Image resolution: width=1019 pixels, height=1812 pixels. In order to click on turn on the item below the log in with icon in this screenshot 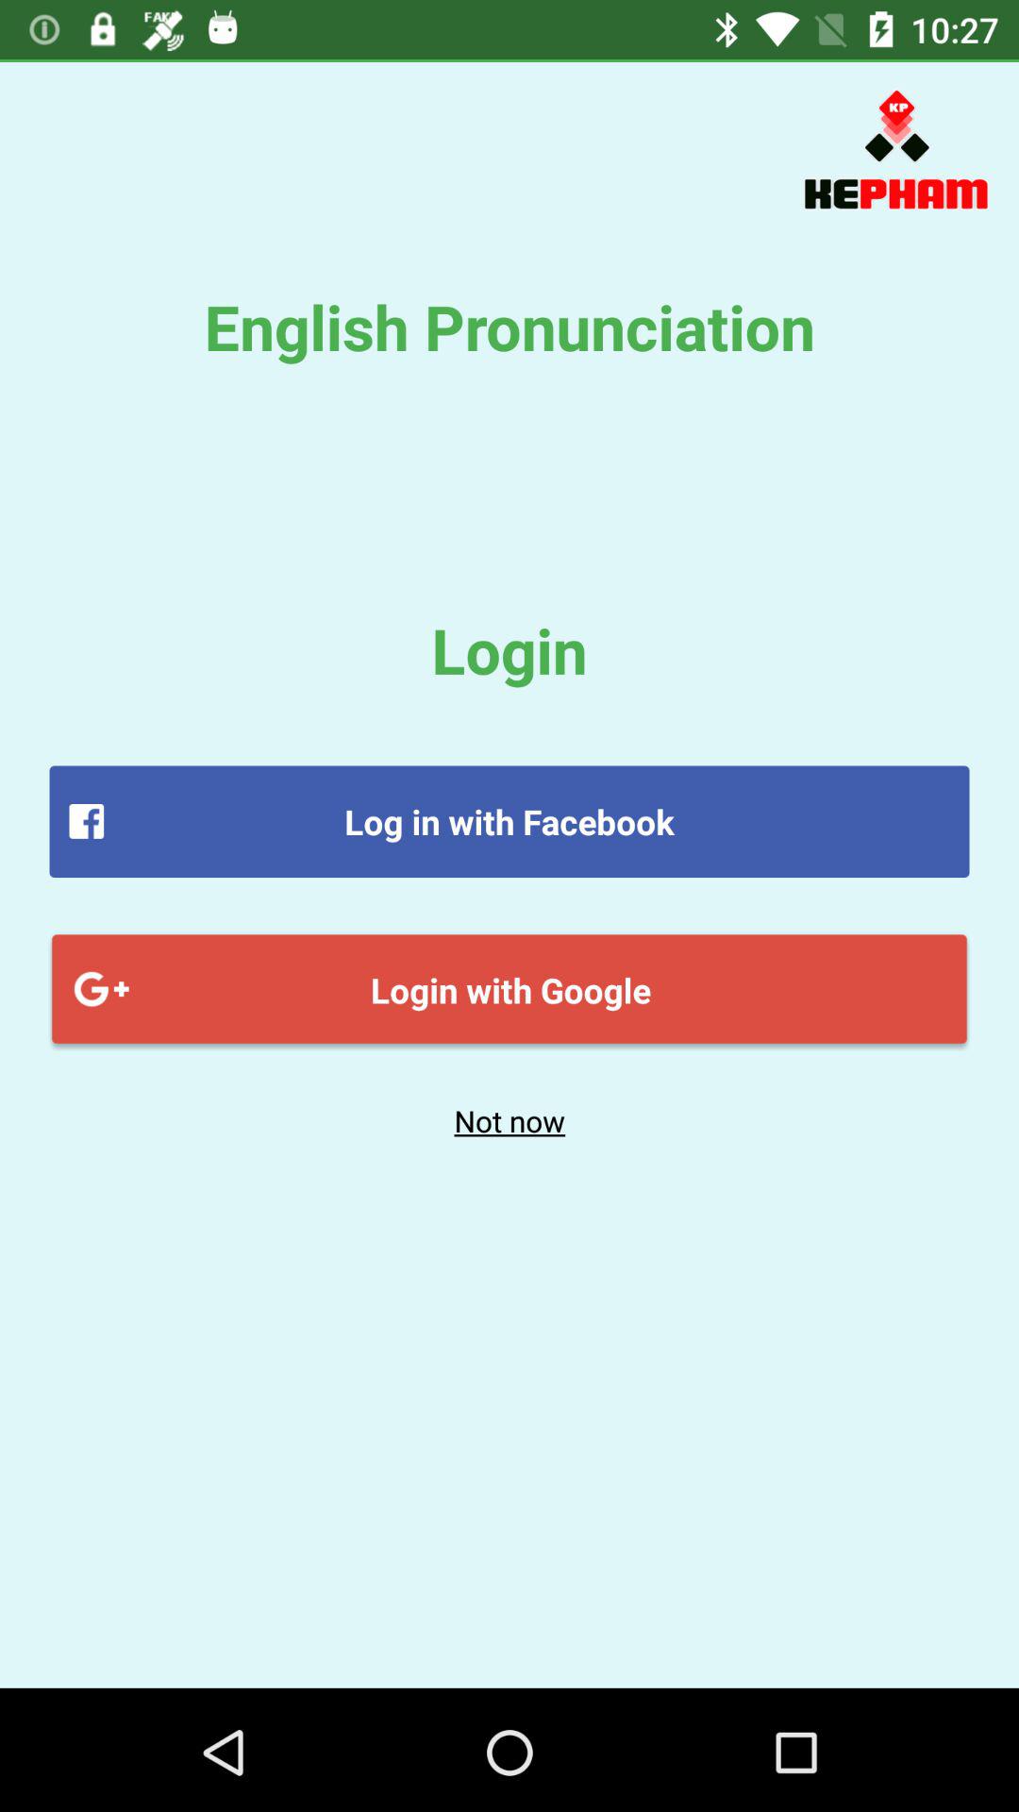, I will do `click(509, 989)`.